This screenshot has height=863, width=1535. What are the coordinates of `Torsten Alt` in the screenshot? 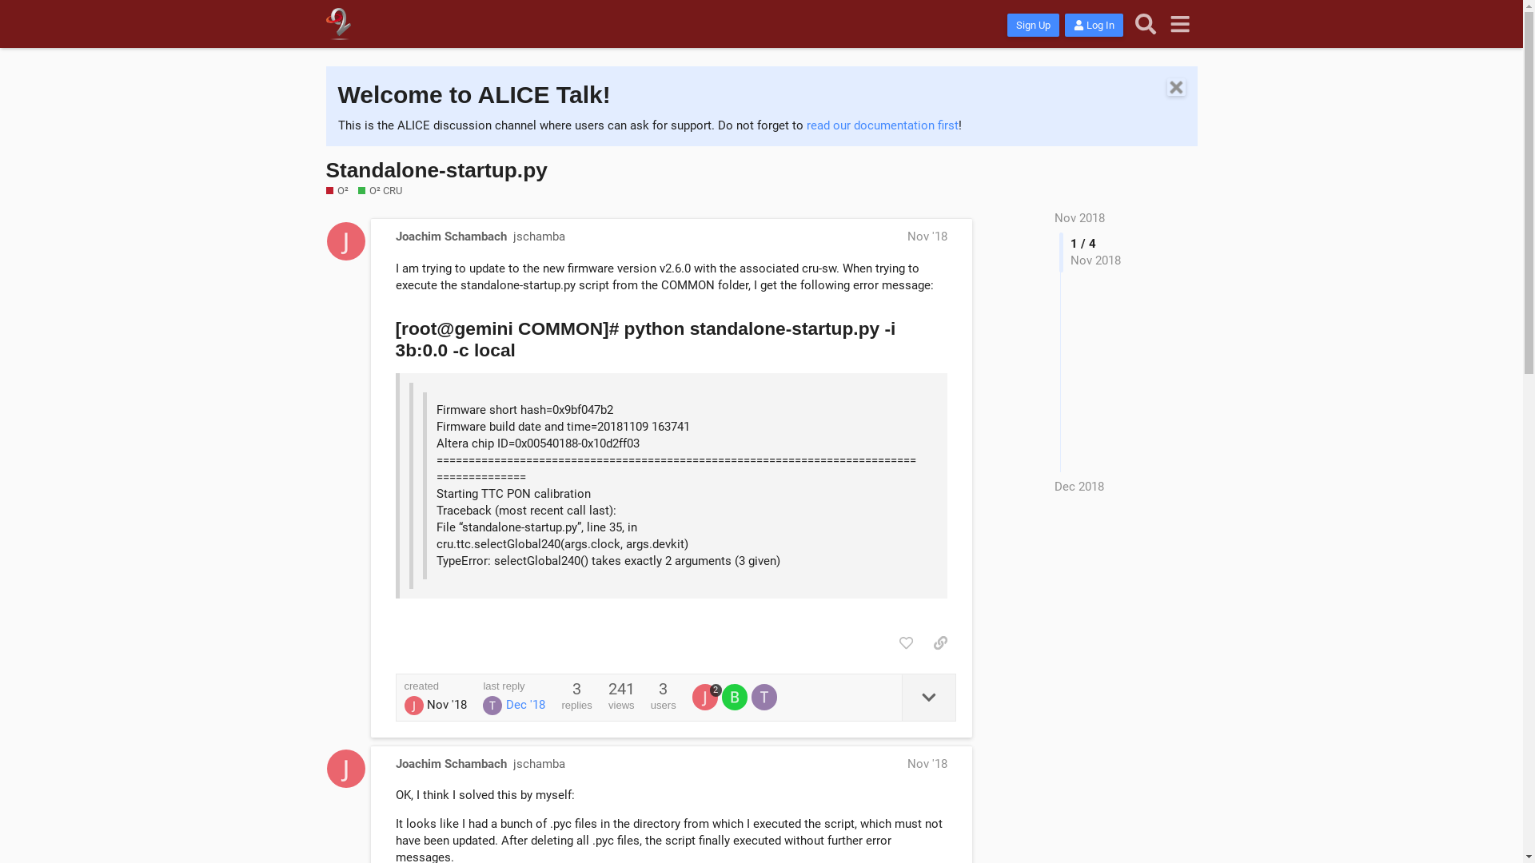 It's located at (764, 697).